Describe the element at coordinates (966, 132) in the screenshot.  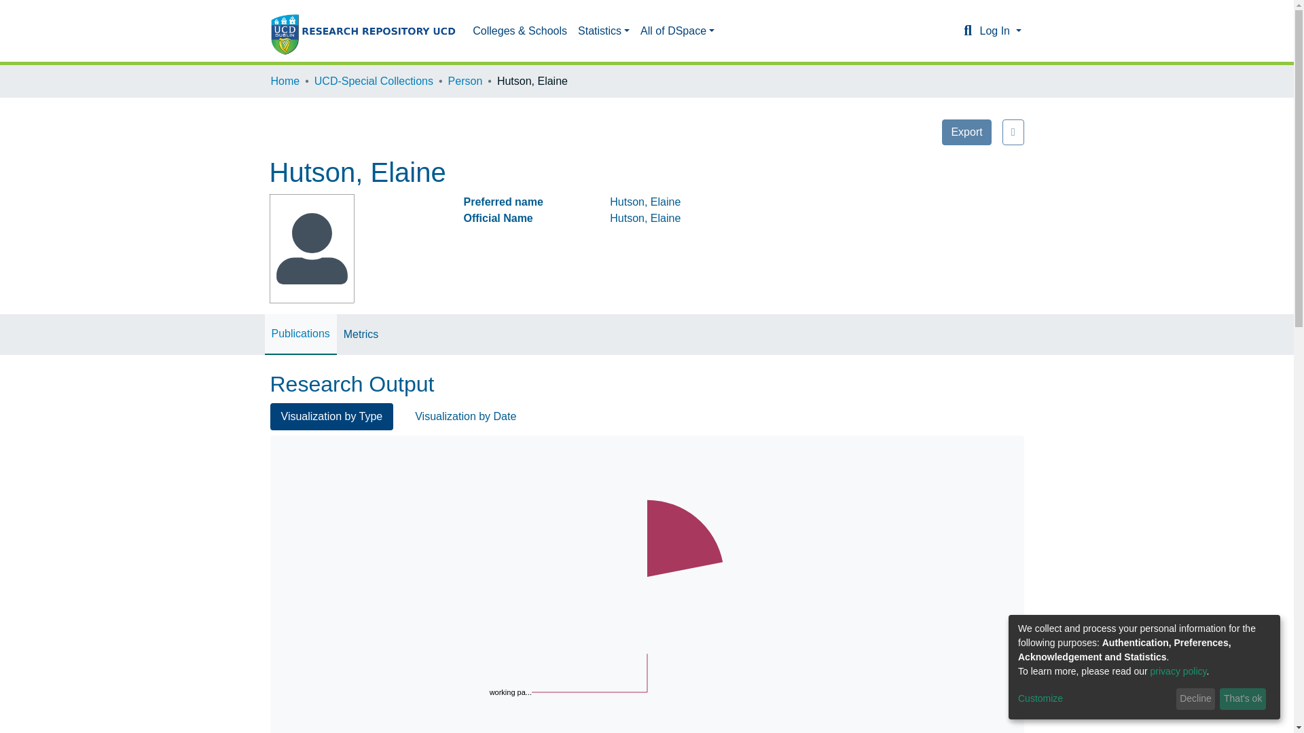
I see `All of DSpace` at that location.